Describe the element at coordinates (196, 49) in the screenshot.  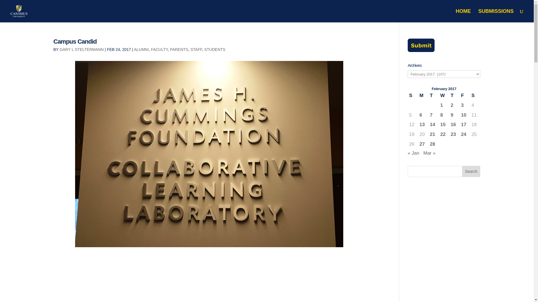
I see `STAFF` at that location.